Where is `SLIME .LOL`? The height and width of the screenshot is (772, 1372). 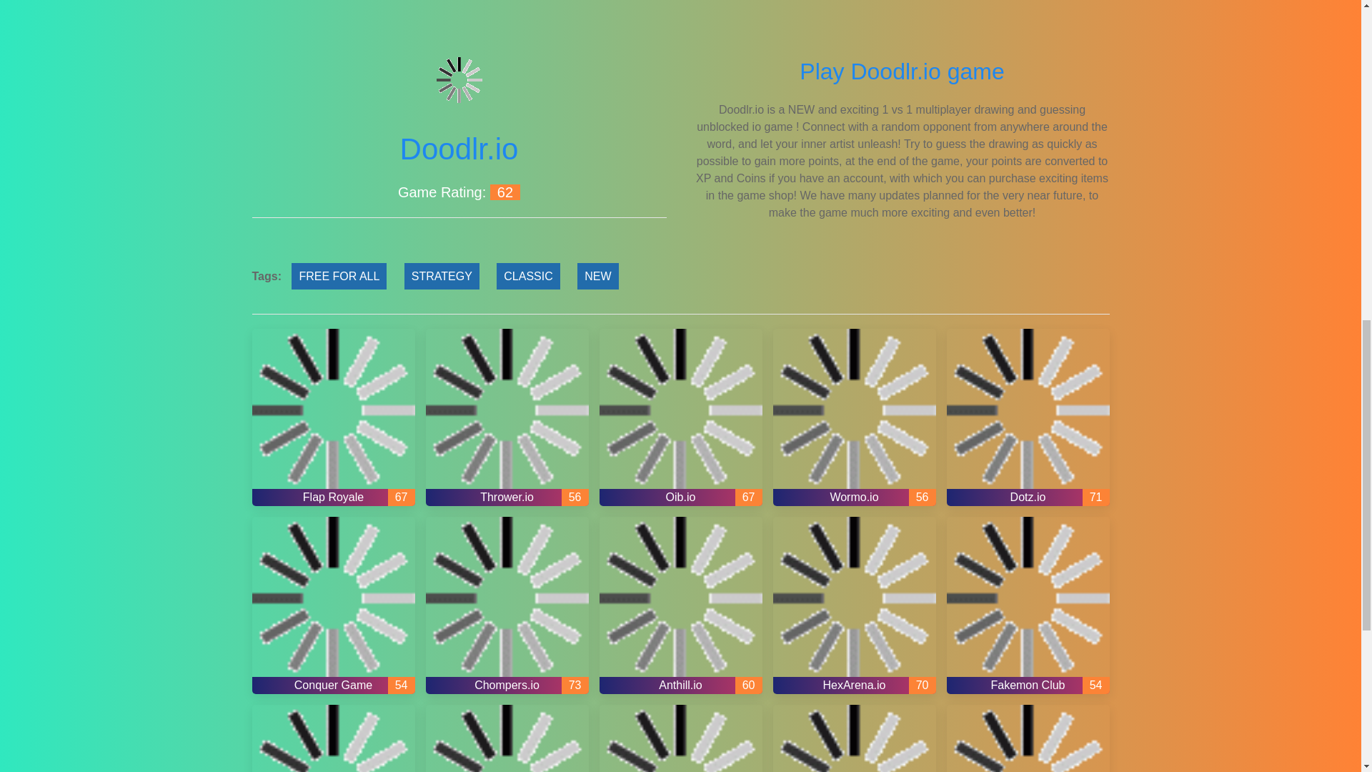 SLIME .LOL is located at coordinates (332, 738).